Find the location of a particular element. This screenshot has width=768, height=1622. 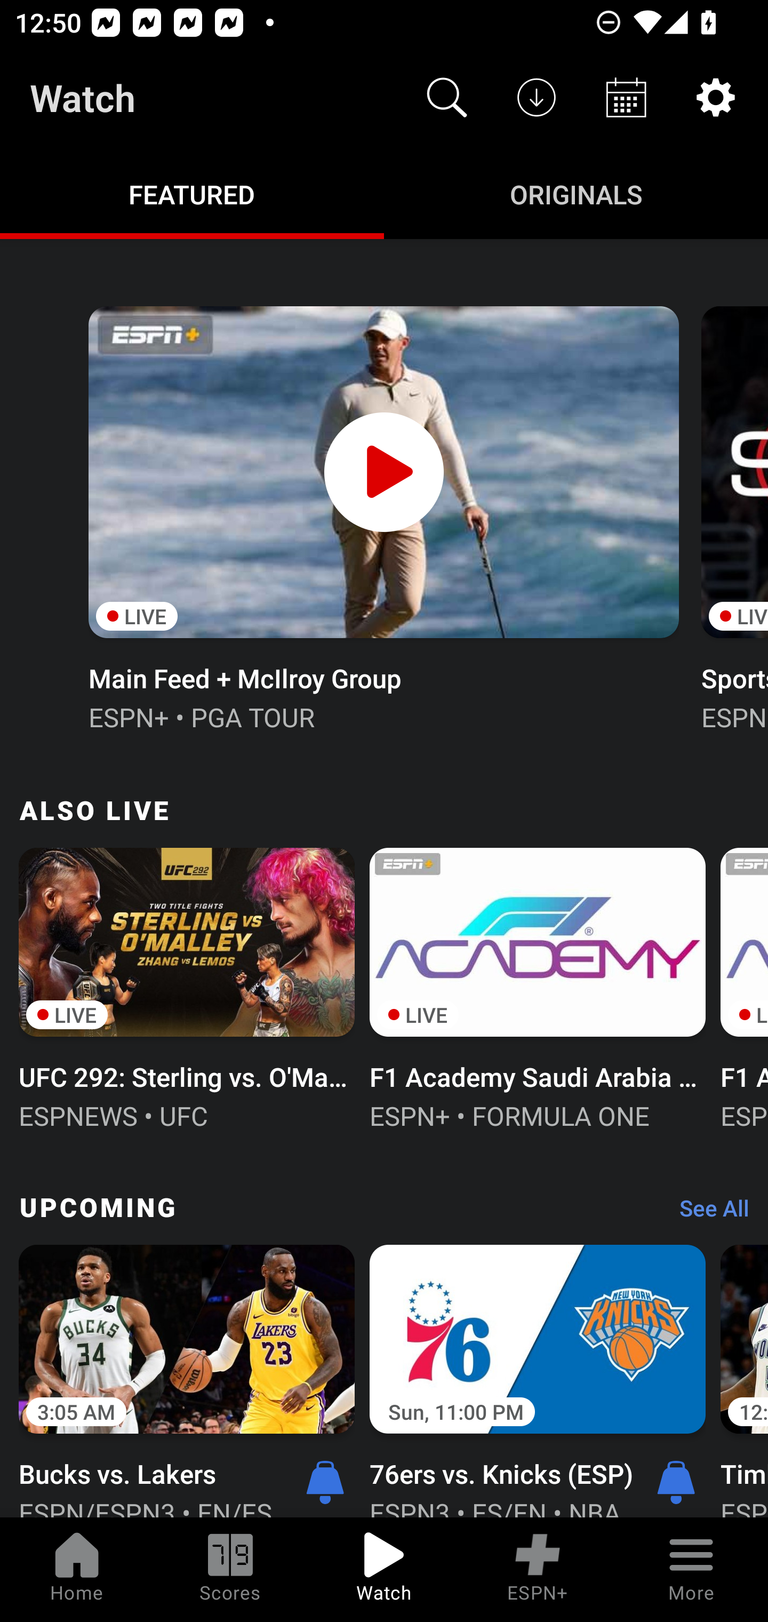

Downloads is located at coordinates (537, 97).